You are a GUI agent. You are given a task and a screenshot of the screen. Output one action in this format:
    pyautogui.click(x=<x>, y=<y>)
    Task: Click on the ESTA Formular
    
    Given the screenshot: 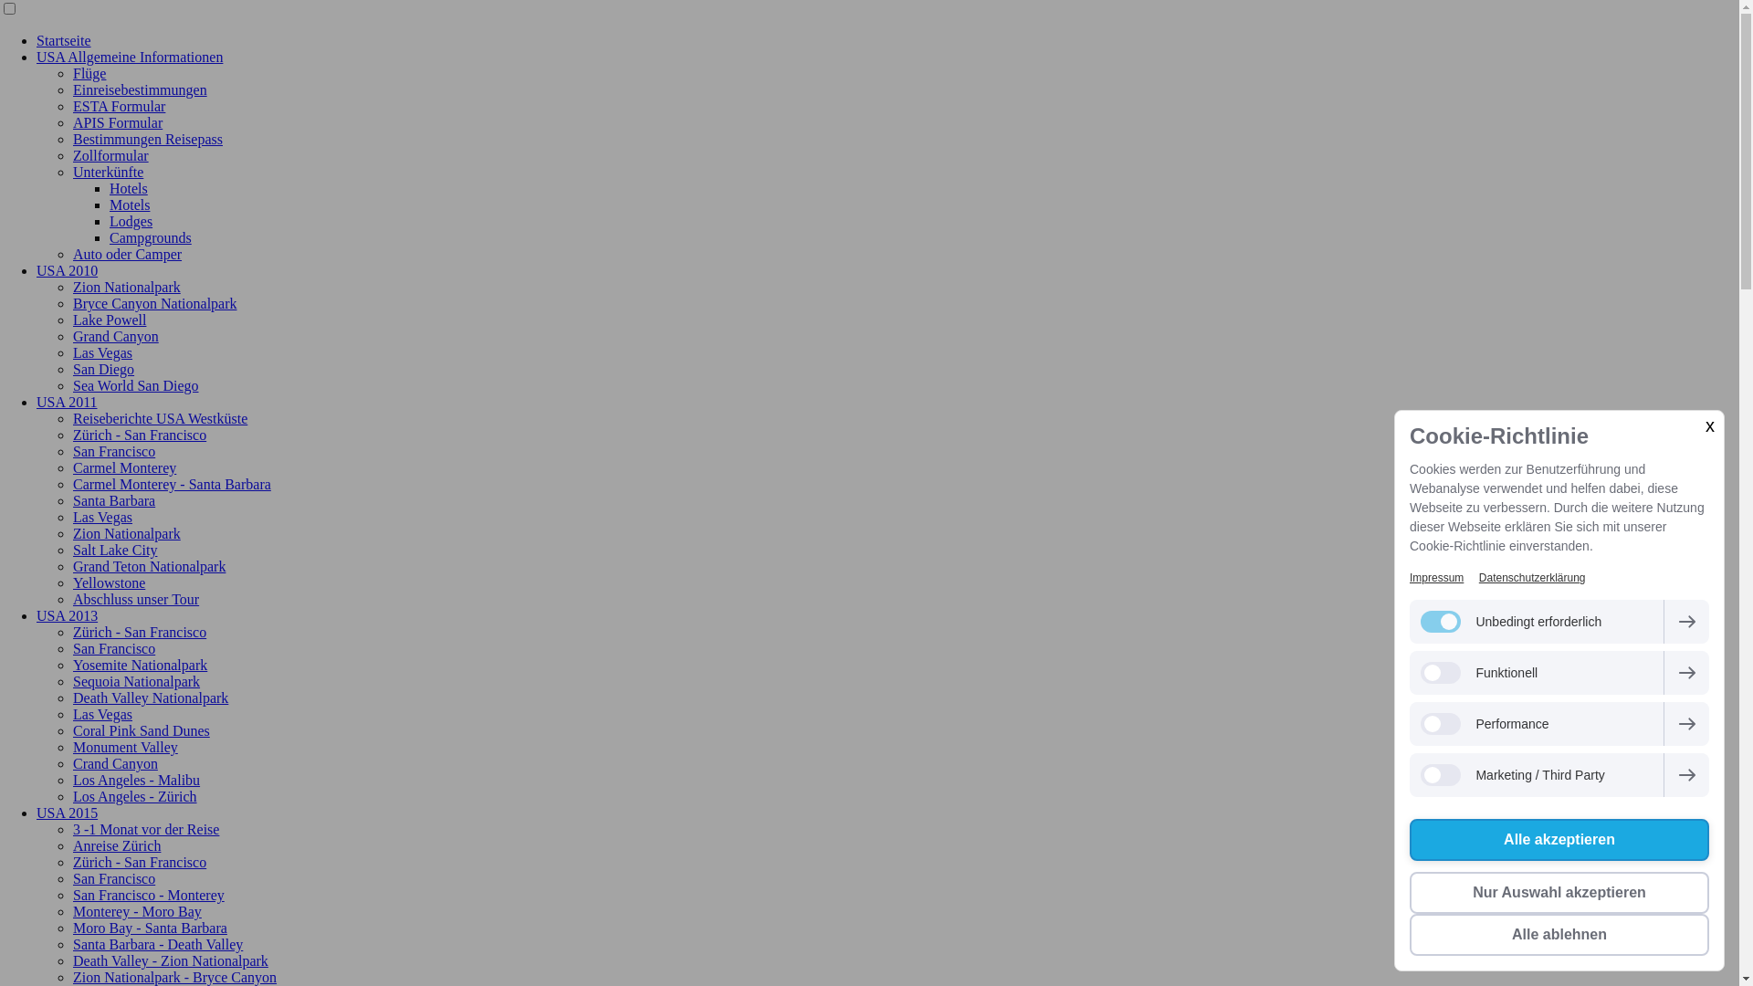 What is the action you would take?
    pyautogui.click(x=119, y=106)
    